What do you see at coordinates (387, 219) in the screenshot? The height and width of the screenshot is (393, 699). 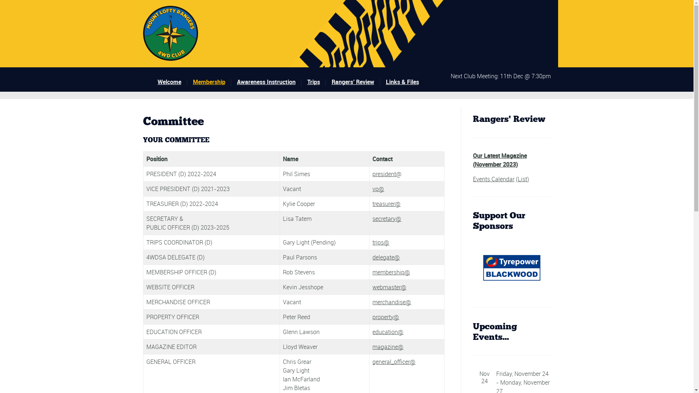 I see `secretary@` at bounding box center [387, 219].